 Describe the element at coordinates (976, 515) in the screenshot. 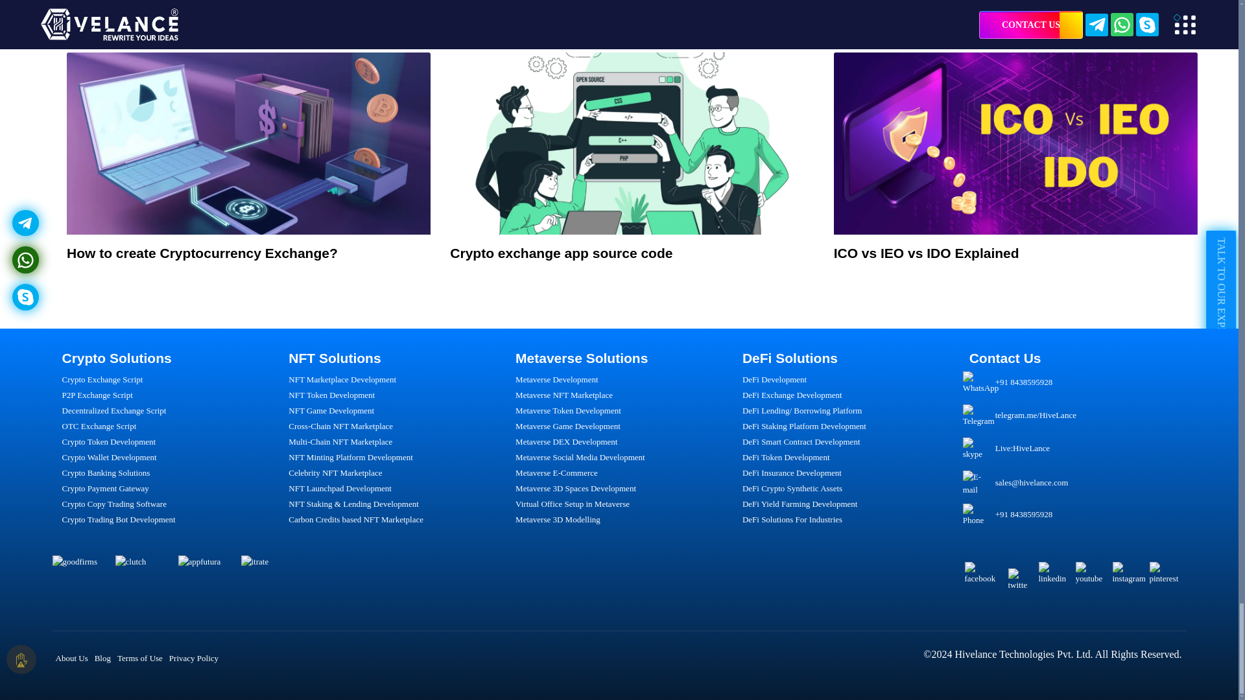

I see `Phone` at that location.